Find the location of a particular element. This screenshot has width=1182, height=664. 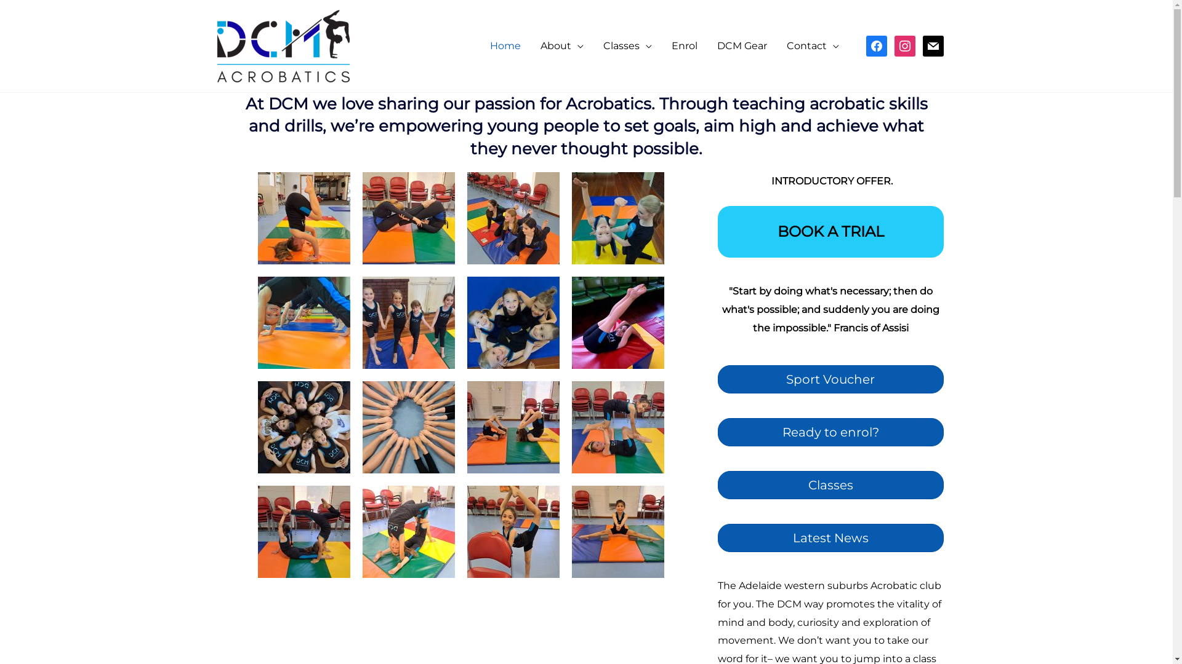

Classes is located at coordinates (628, 46).